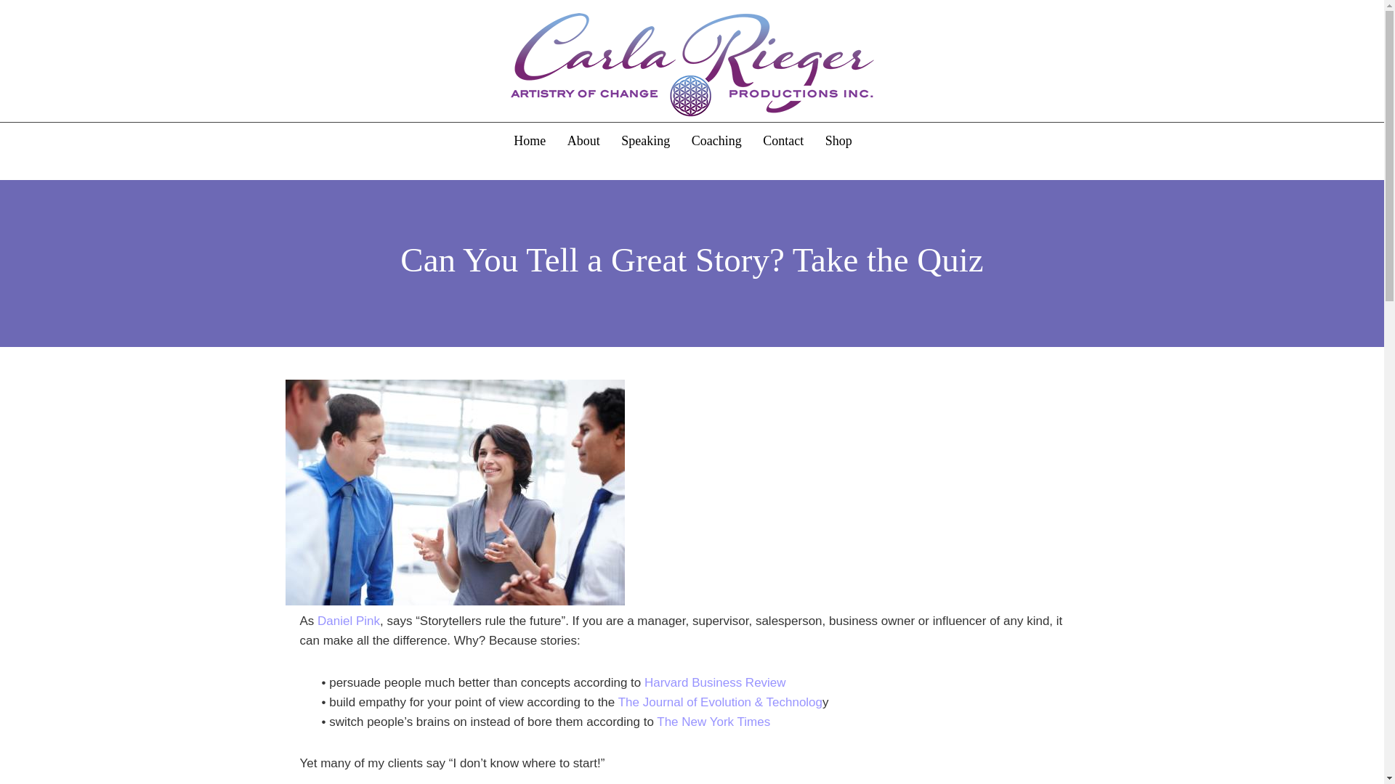 This screenshot has width=1395, height=784. Describe the element at coordinates (783, 141) in the screenshot. I see `Contact` at that location.